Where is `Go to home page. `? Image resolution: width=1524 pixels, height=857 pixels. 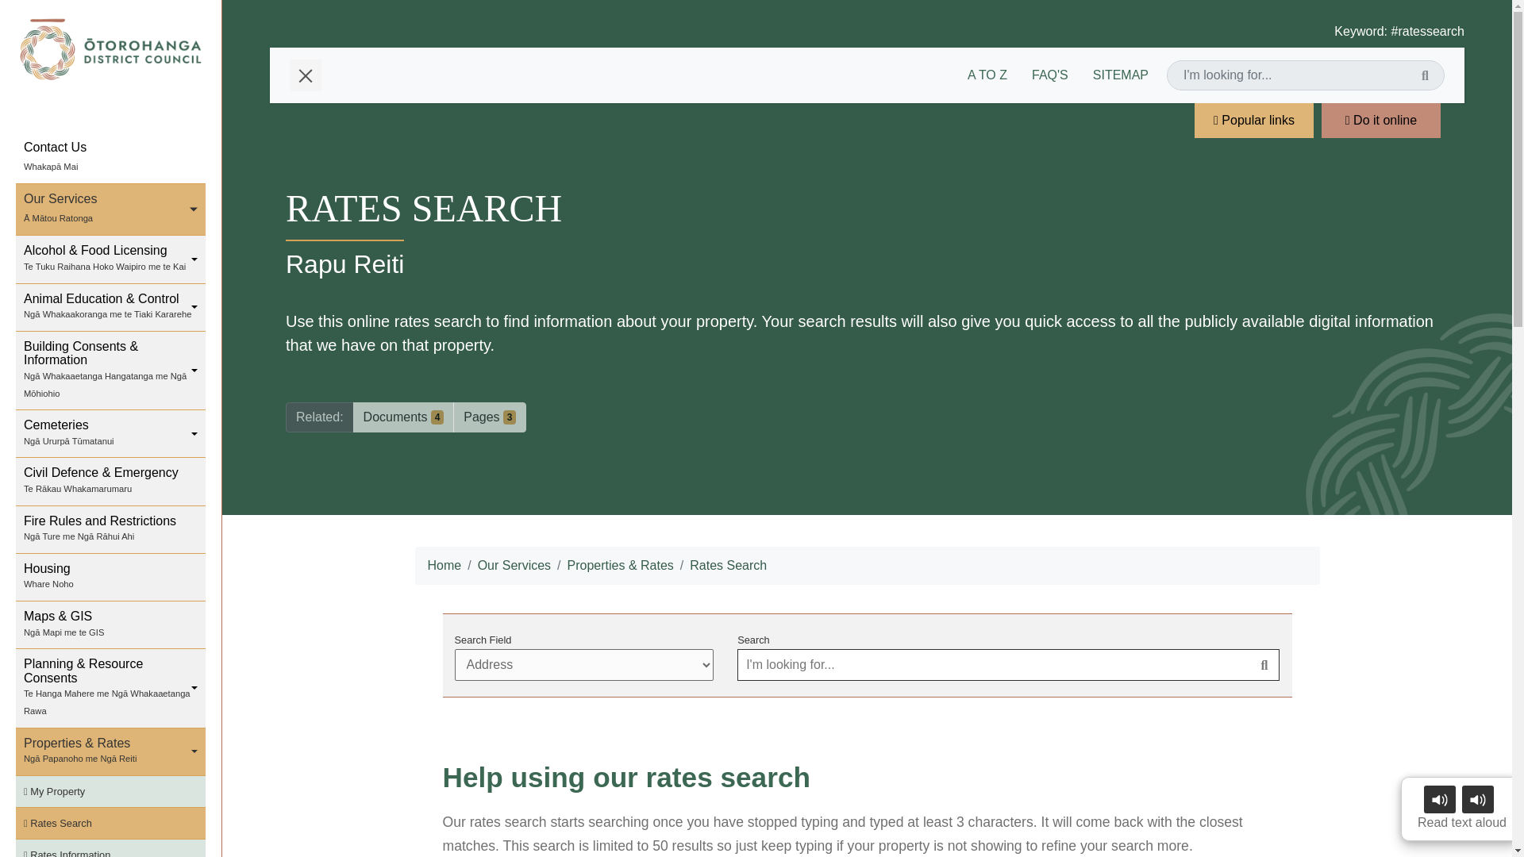
Go to home page.  is located at coordinates (110, 159).